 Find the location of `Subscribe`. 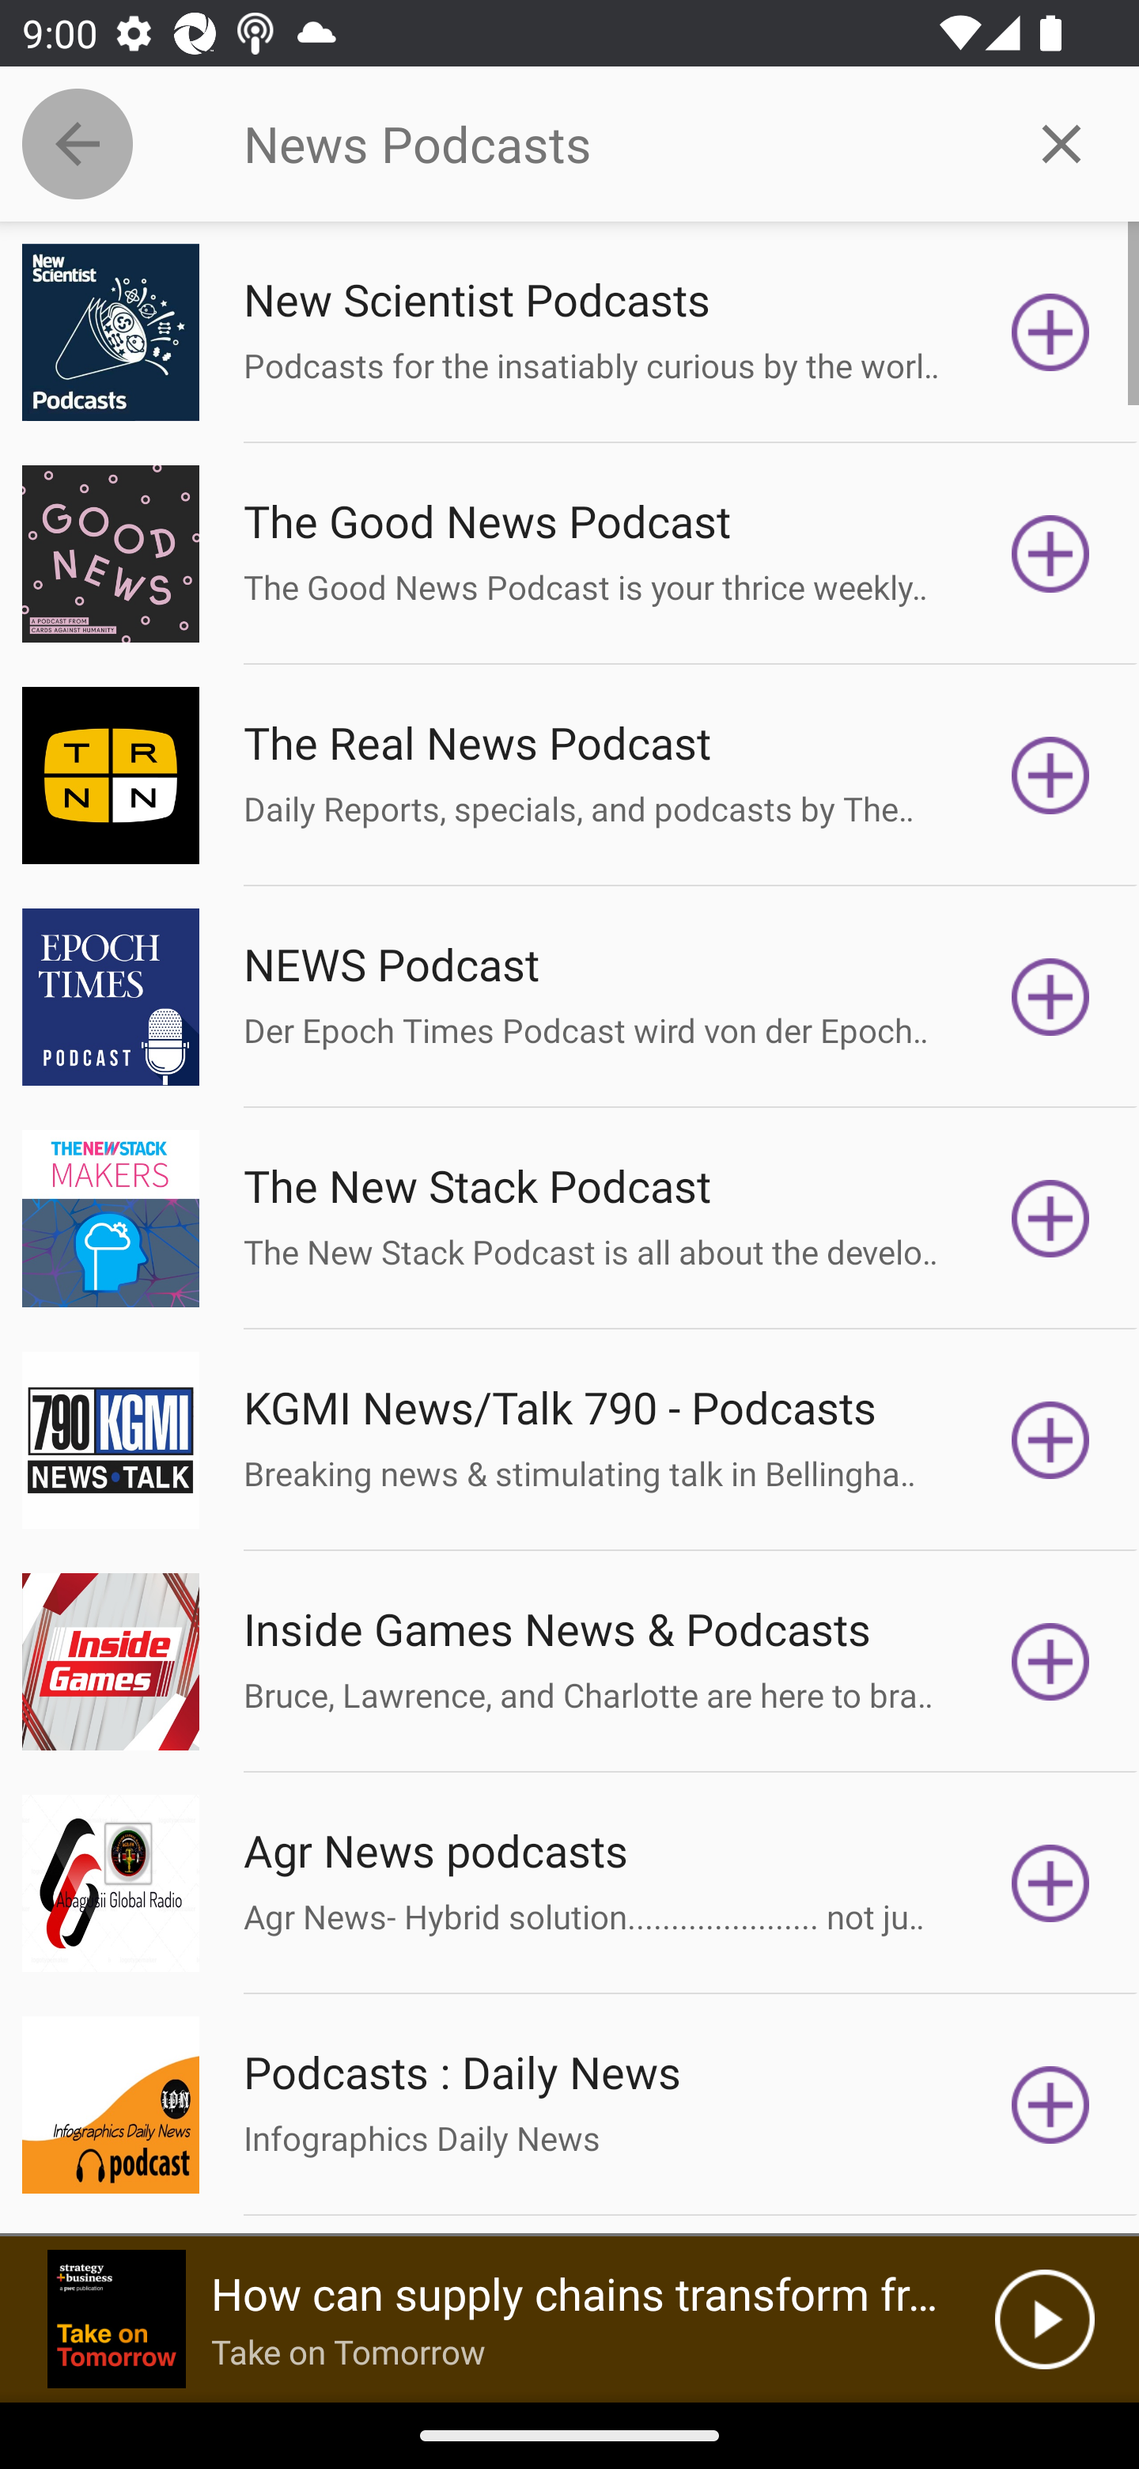

Subscribe is located at coordinates (1050, 552).